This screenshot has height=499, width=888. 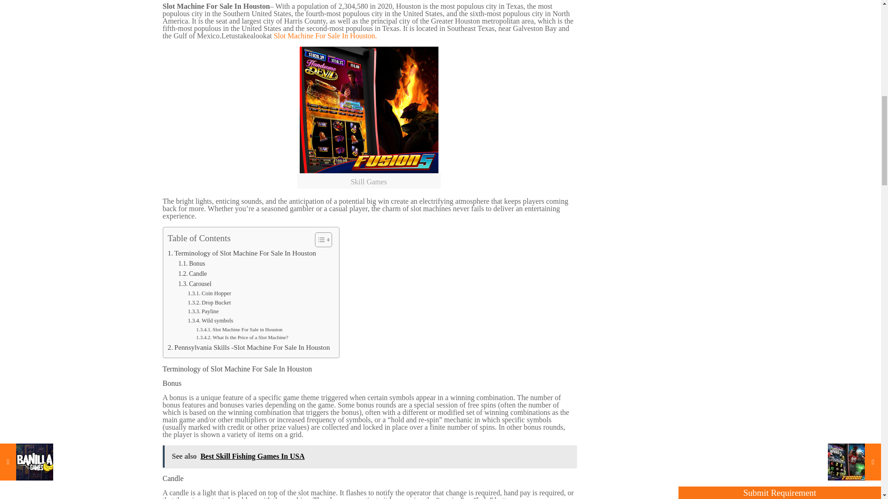 I want to click on Candle, so click(x=192, y=274).